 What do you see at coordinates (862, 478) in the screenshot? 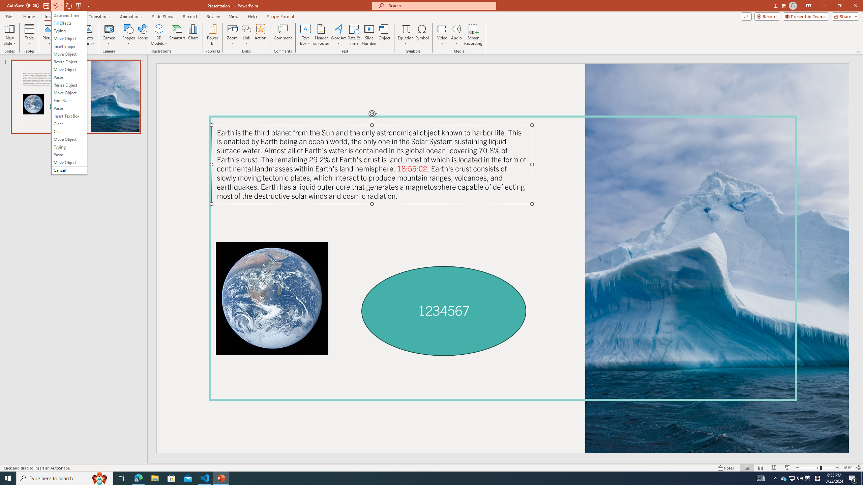
I see `Show desktop` at bounding box center [862, 478].